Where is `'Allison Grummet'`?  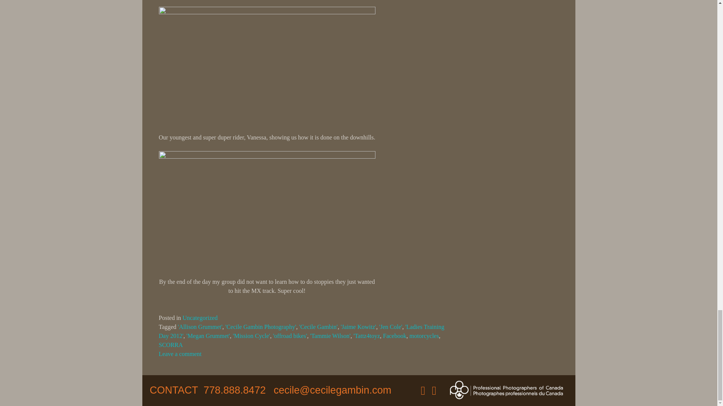
'Allison Grummet' is located at coordinates (200, 327).